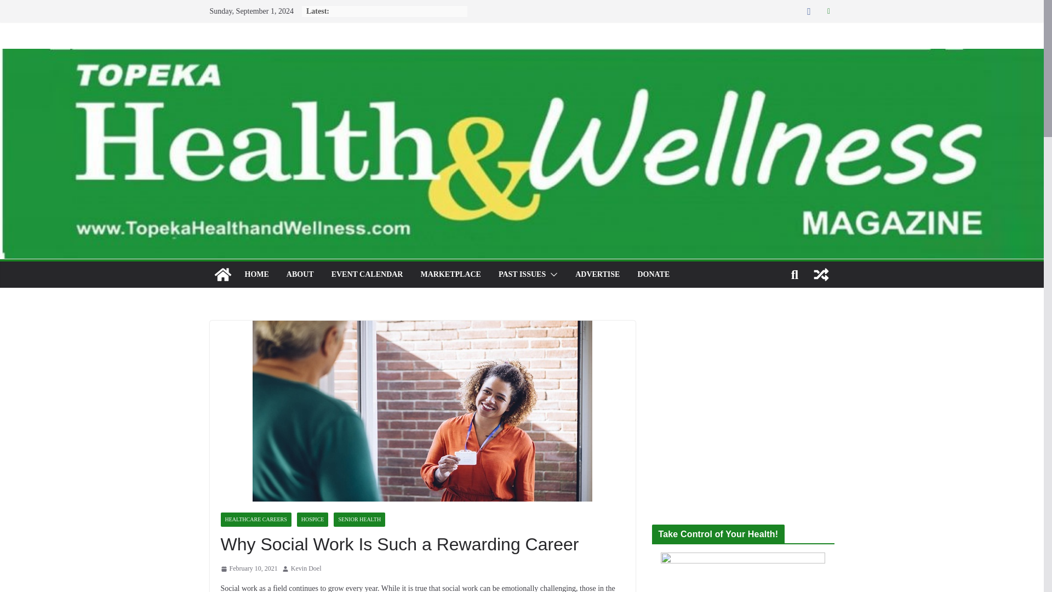  Describe the element at coordinates (256, 275) in the screenshot. I see `HOME` at that location.